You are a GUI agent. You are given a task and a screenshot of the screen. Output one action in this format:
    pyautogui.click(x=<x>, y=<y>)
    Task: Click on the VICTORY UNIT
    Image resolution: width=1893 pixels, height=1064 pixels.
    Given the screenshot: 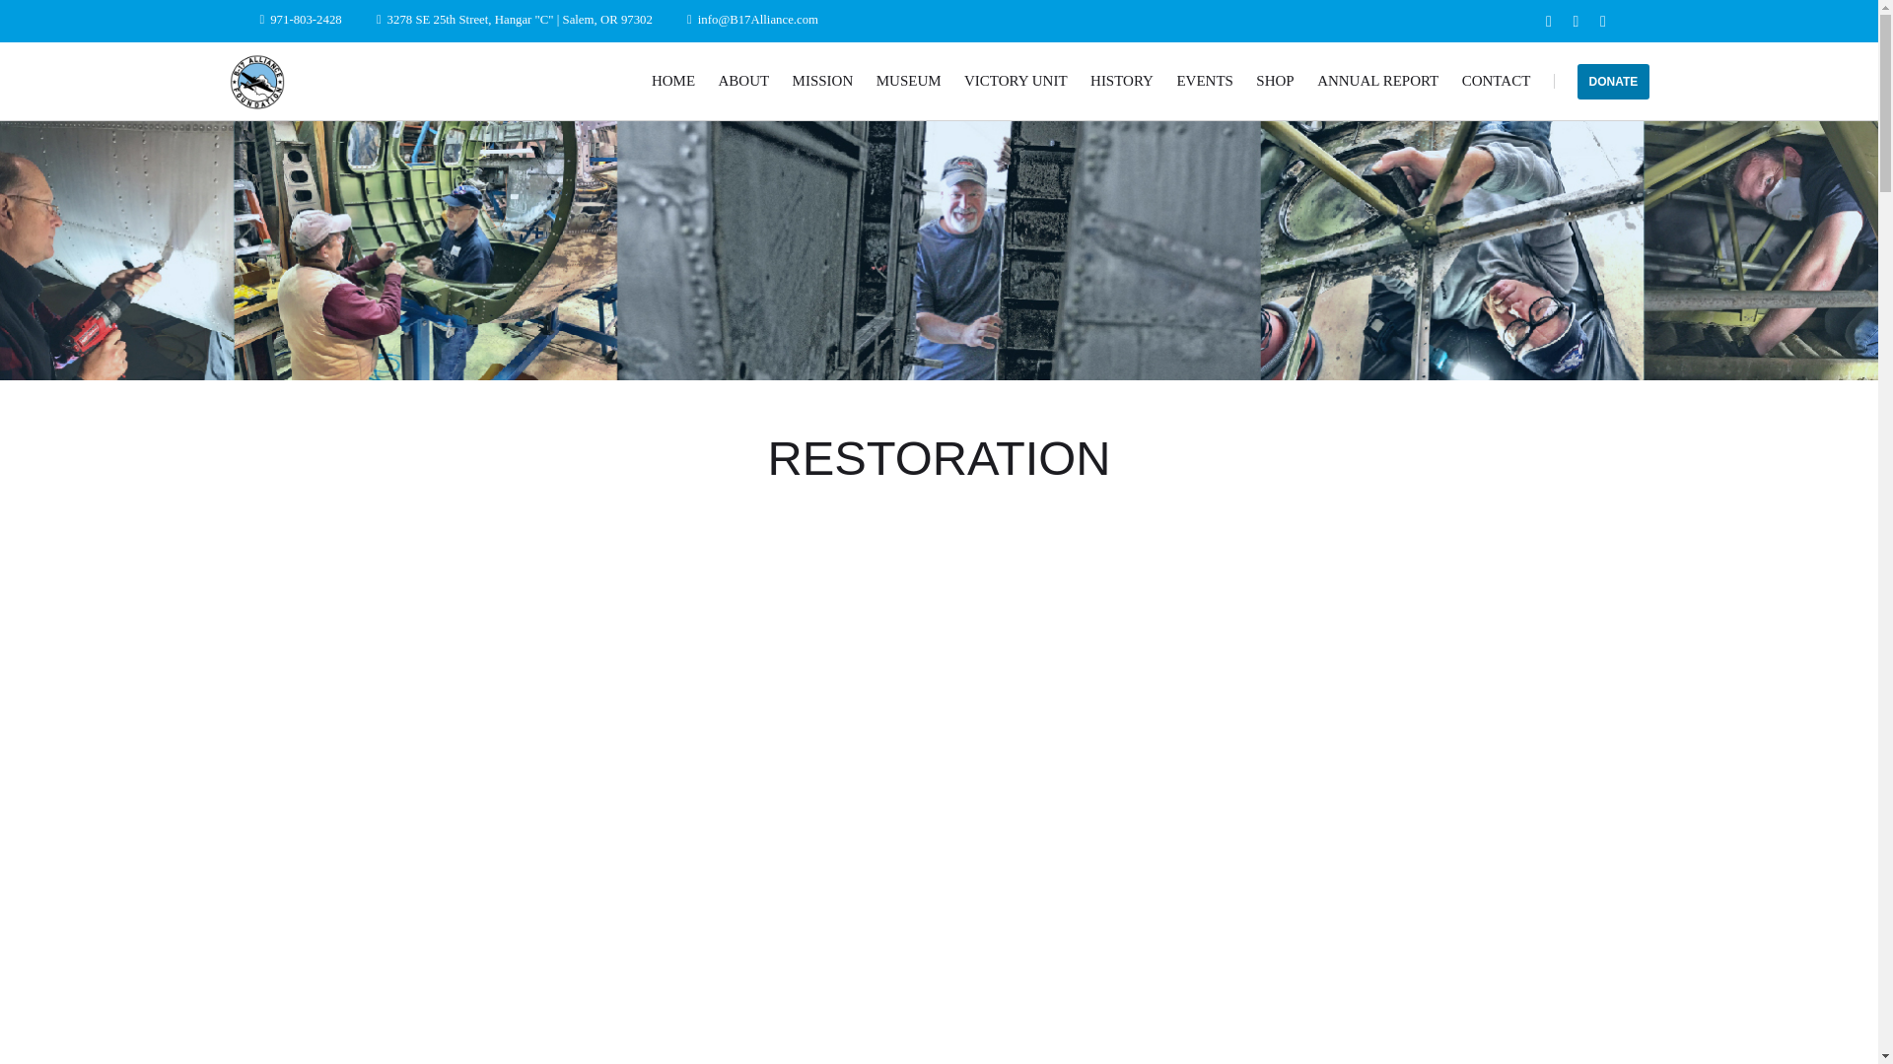 What is the action you would take?
    pyautogui.click(x=1016, y=81)
    